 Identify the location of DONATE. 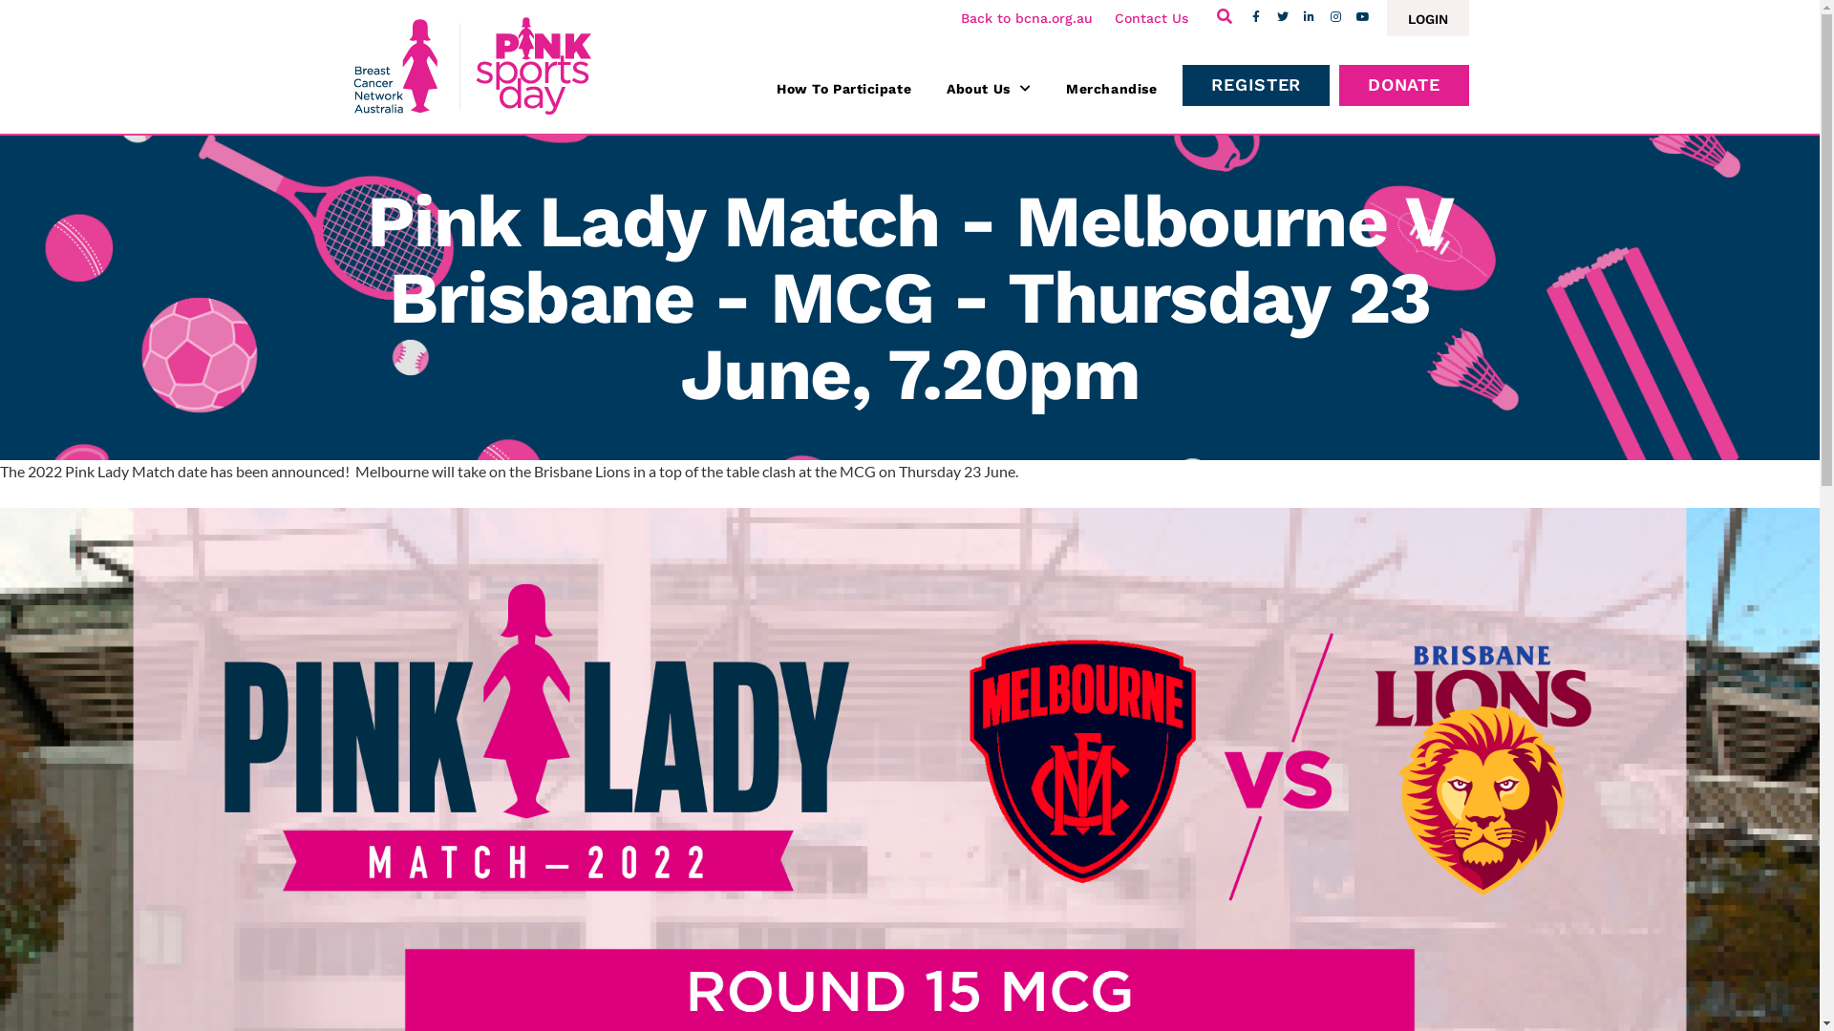
(1404, 86).